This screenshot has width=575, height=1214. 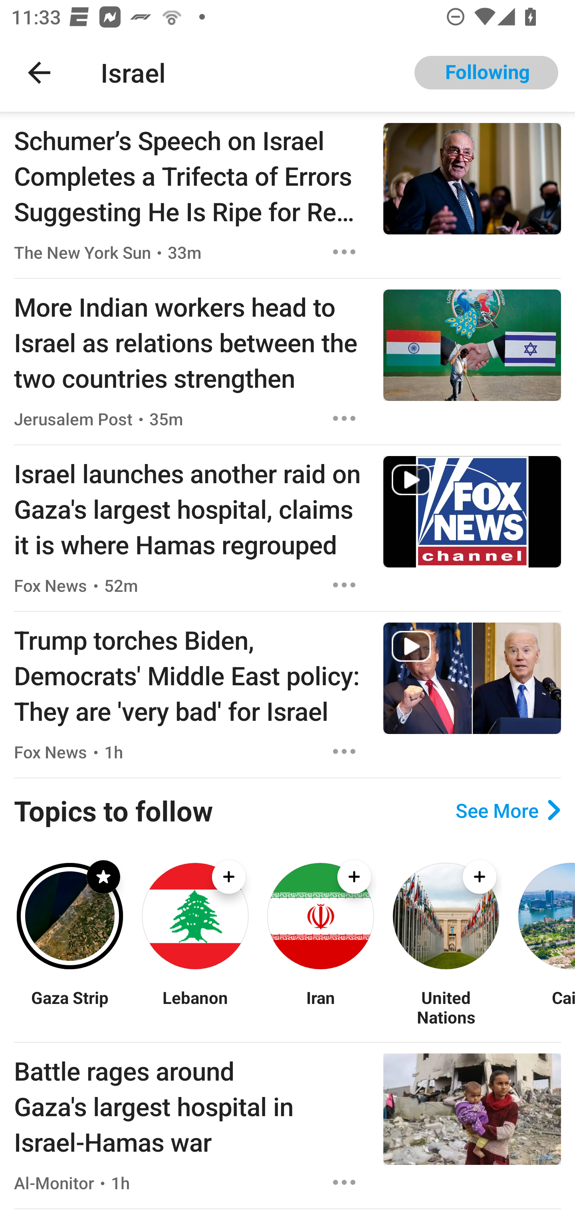 What do you see at coordinates (486, 73) in the screenshot?
I see `Following` at bounding box center [486, 73].